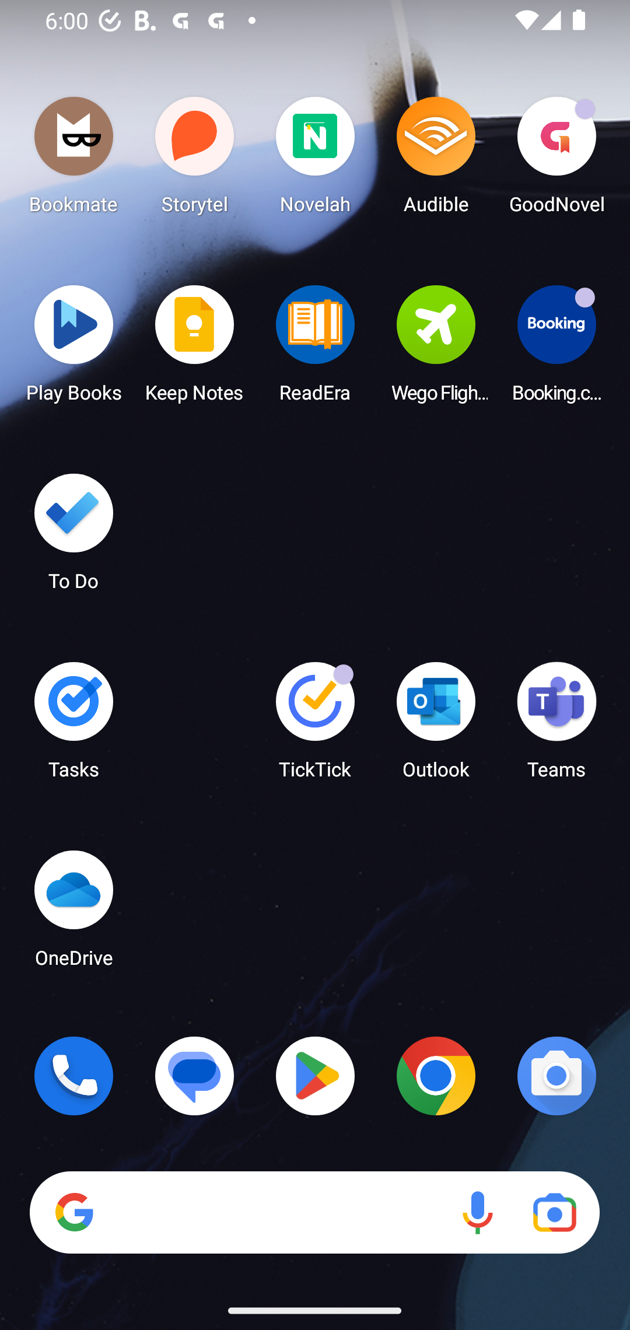  What do you see at coordinates (554, 1213) in the screenshot?
I see `Google Lens` at bounding box center [554, 1213].